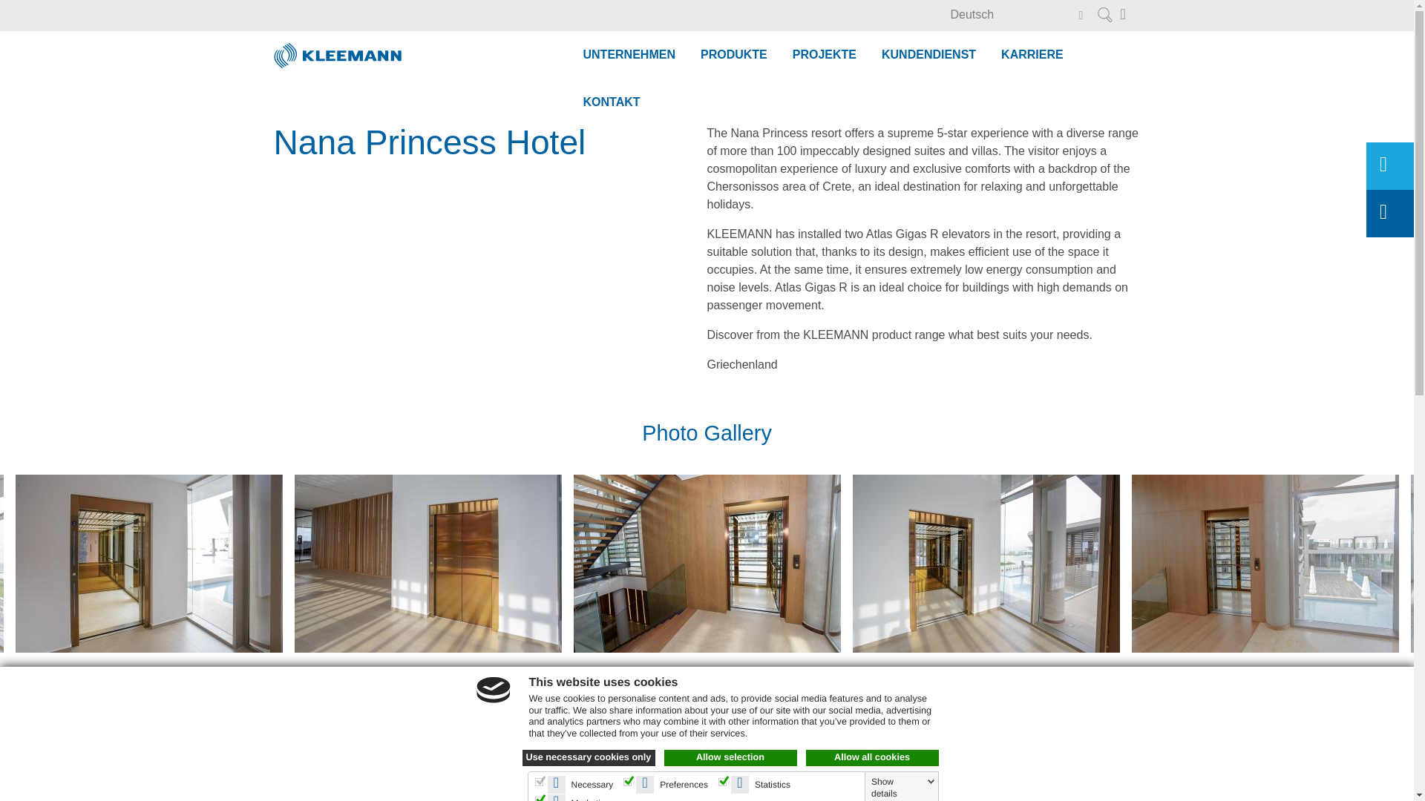  I want to click on Use necessary cookies only, so click(589, 757).